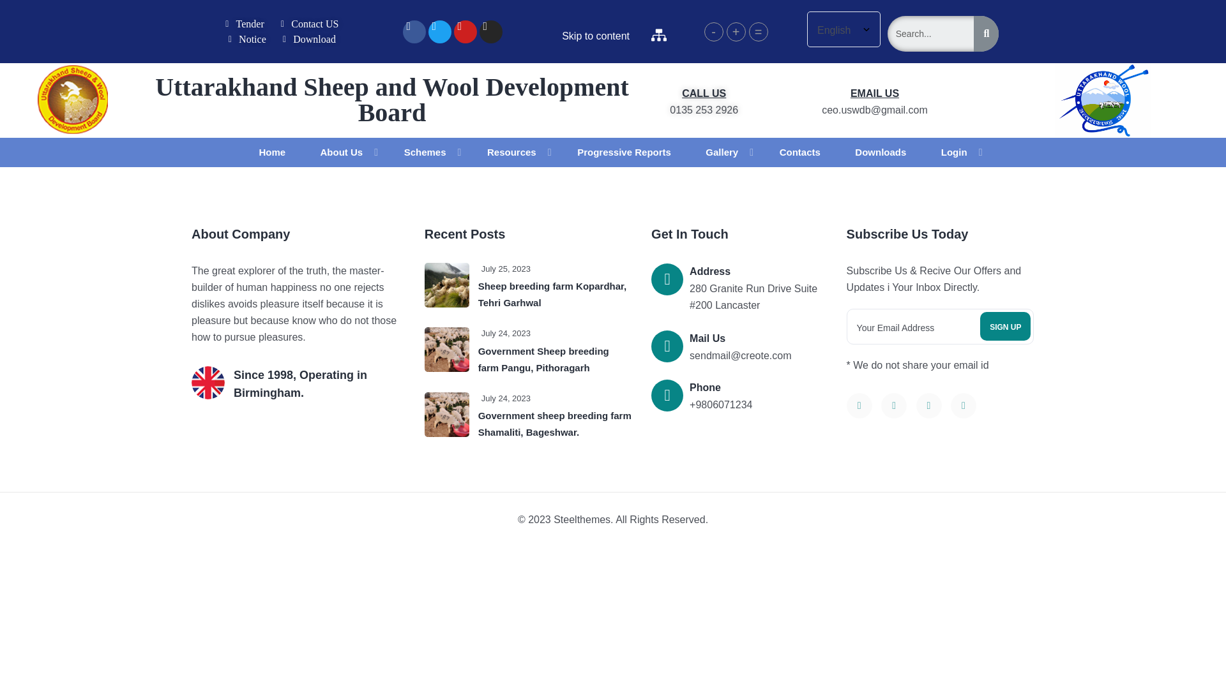  What do you see at coordinates (1005, 326) in the screenshot?
I see `Sign up` at bounding box center [1005, 326].